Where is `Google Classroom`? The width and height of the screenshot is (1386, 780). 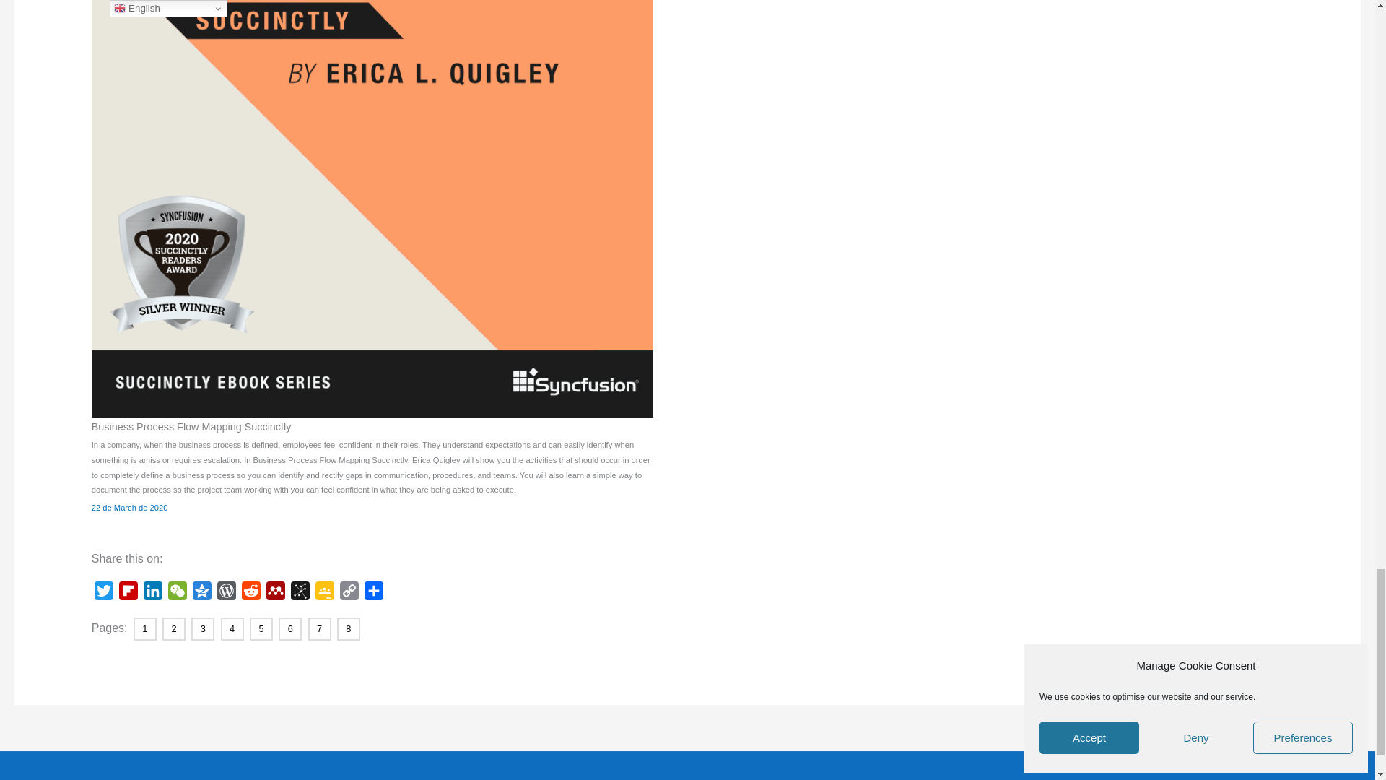 Google Classroom is located at coordinates (325, 594).